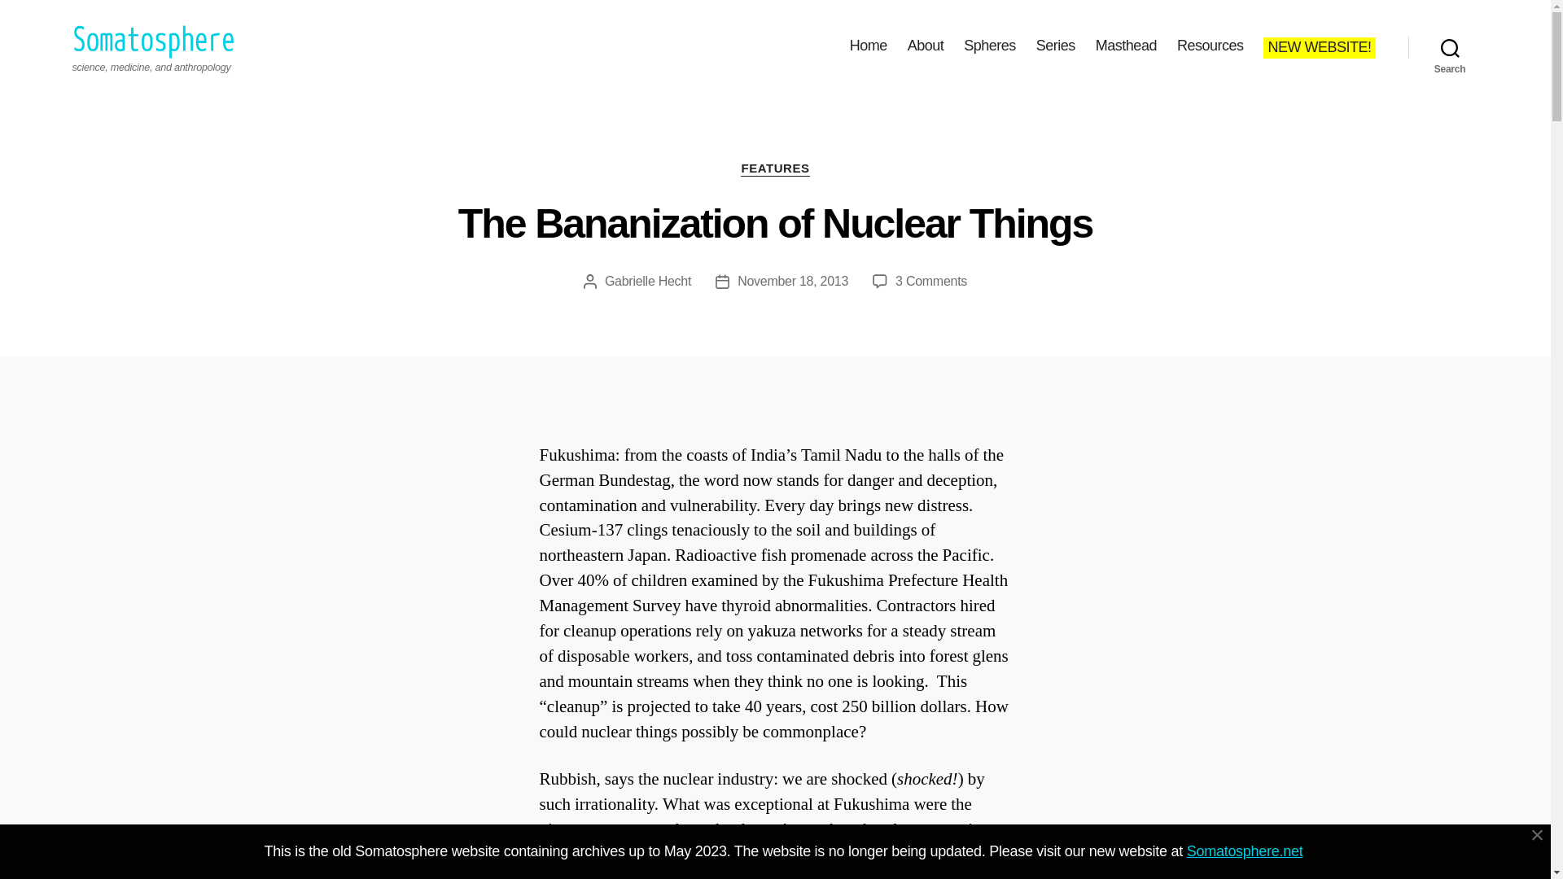 The image size is (1563, 879). I want to click on Home, so click(869, 46).